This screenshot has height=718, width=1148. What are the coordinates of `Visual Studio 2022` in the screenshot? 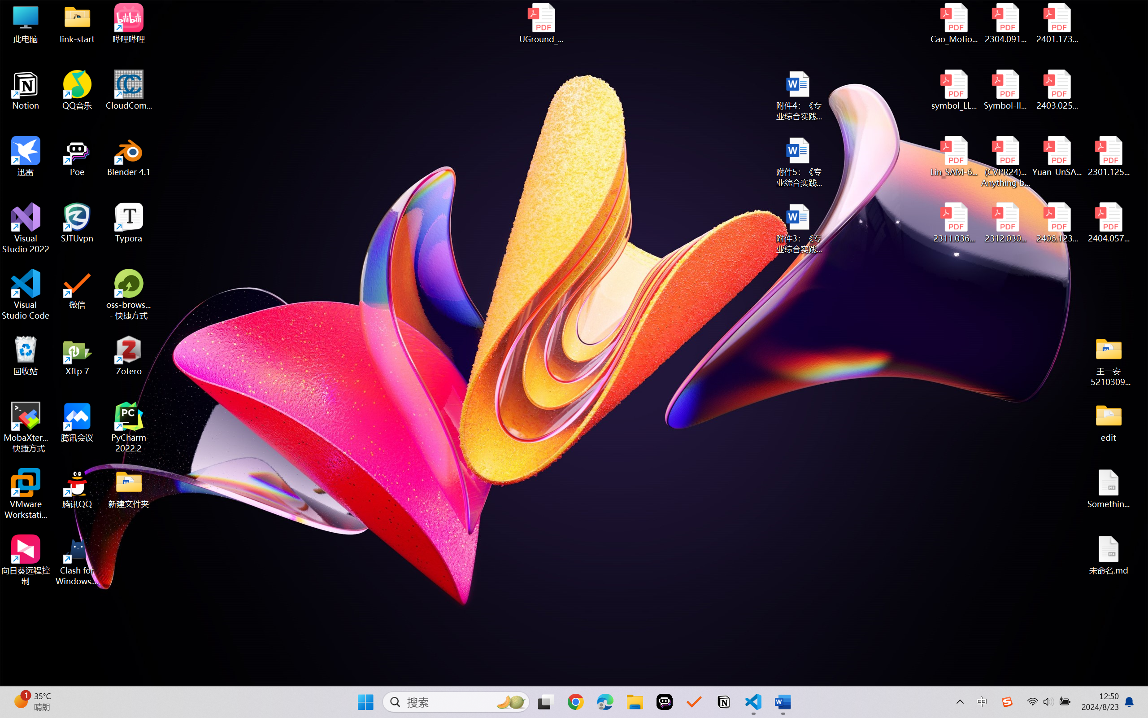 It's located at (26, 228).